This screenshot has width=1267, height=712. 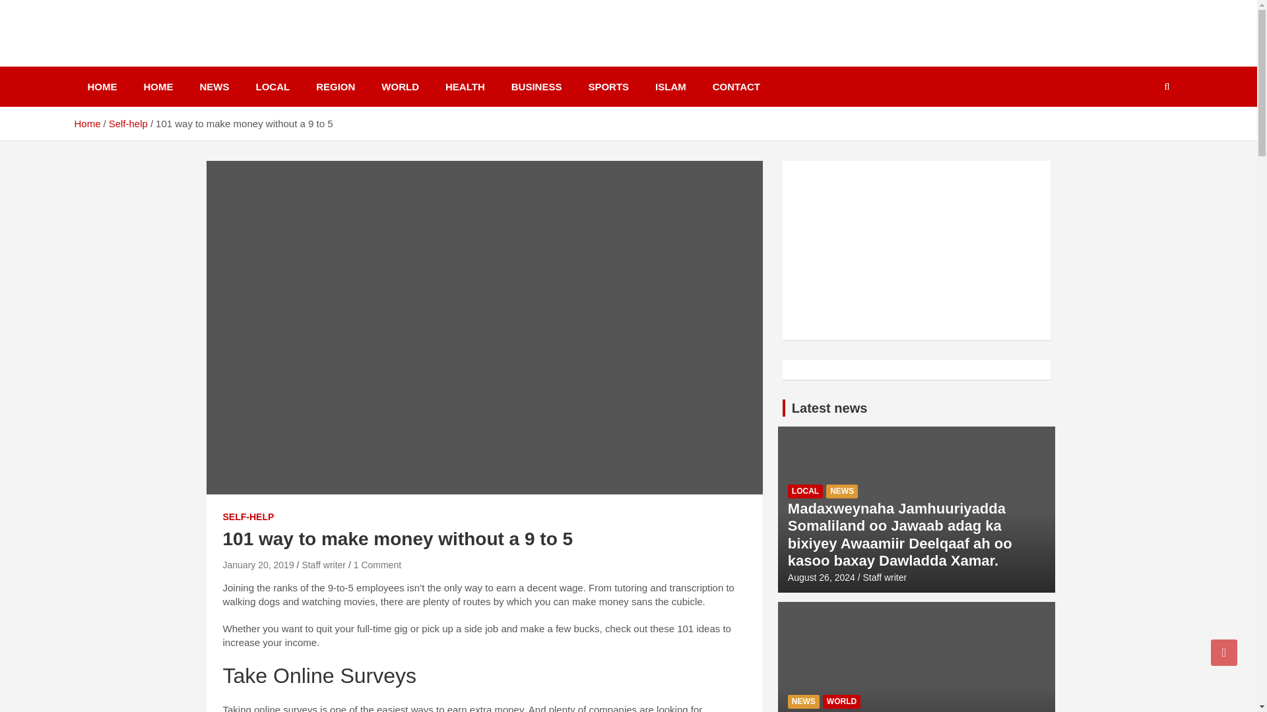 I want to click on ISLAM, so click(x=670, y=87).